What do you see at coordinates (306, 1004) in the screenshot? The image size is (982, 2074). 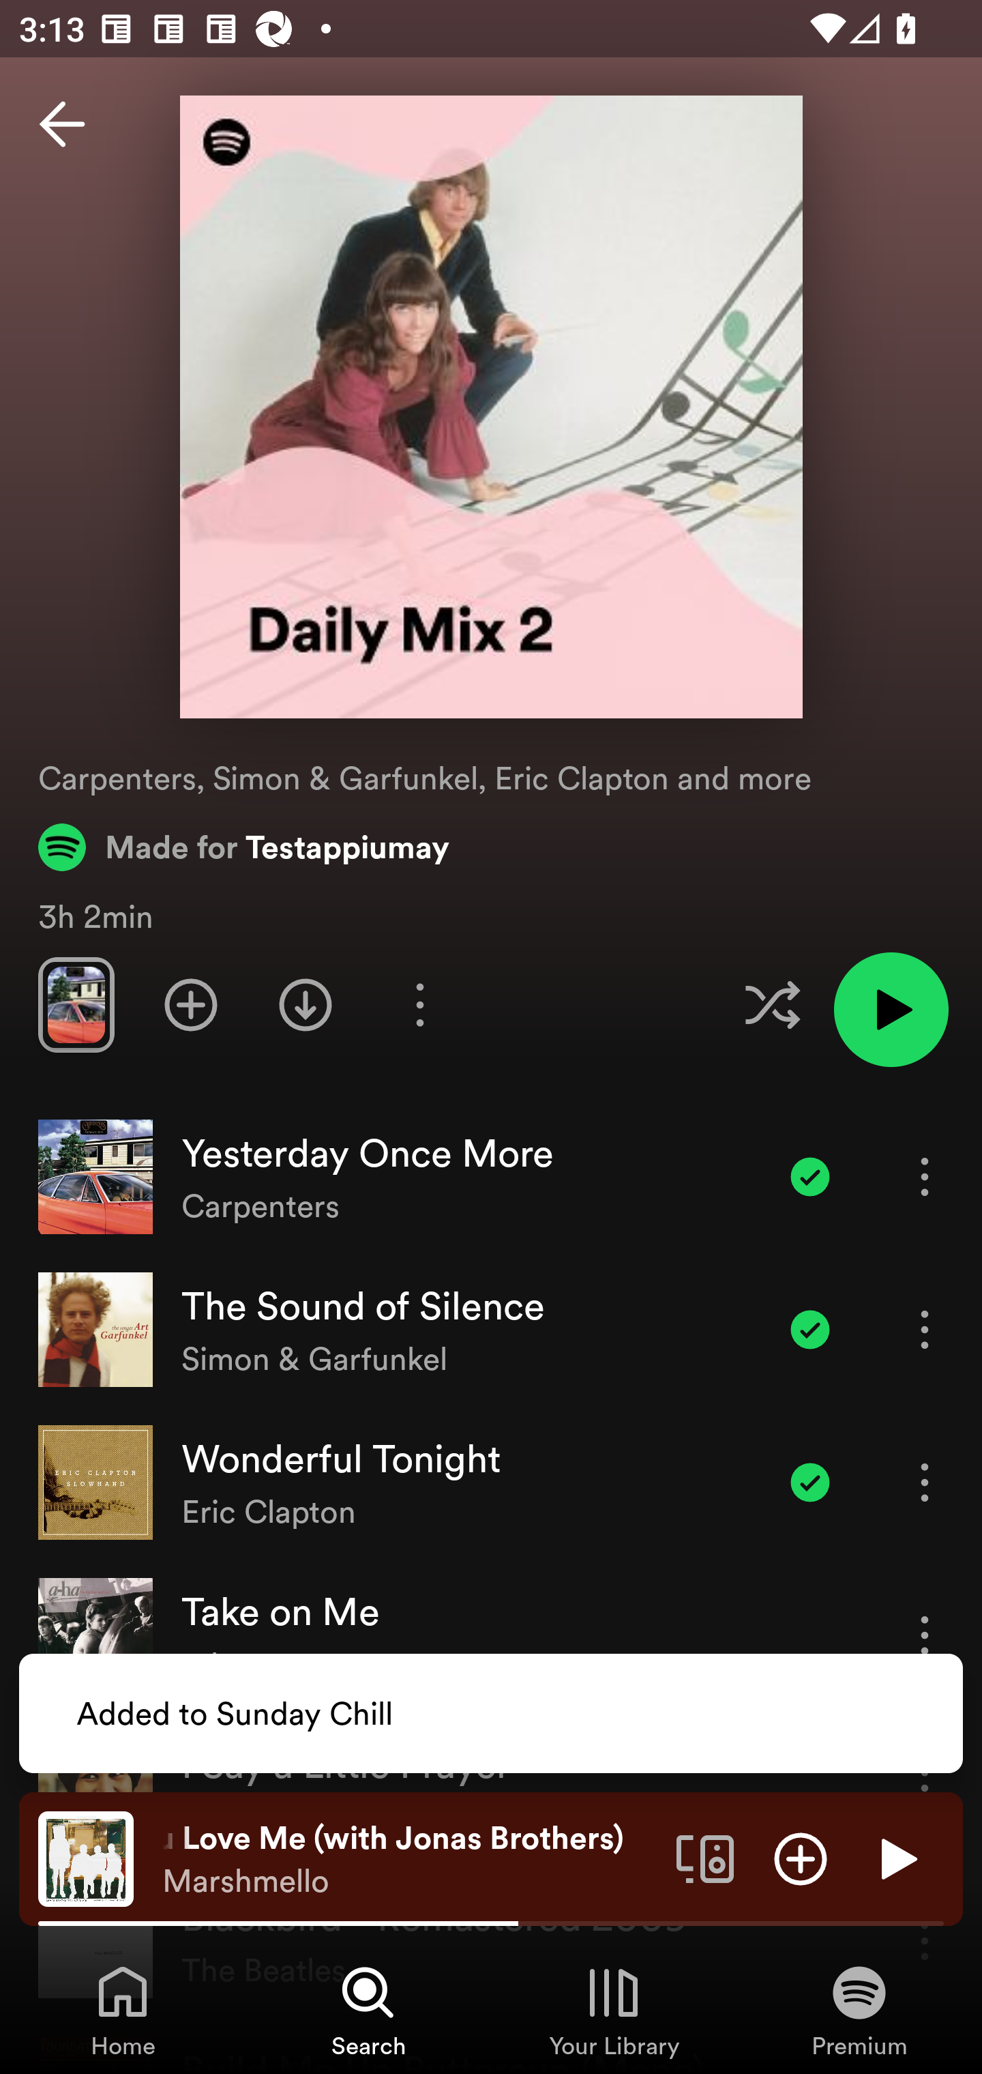 I see `Download` at bounding box center [306, 1004].